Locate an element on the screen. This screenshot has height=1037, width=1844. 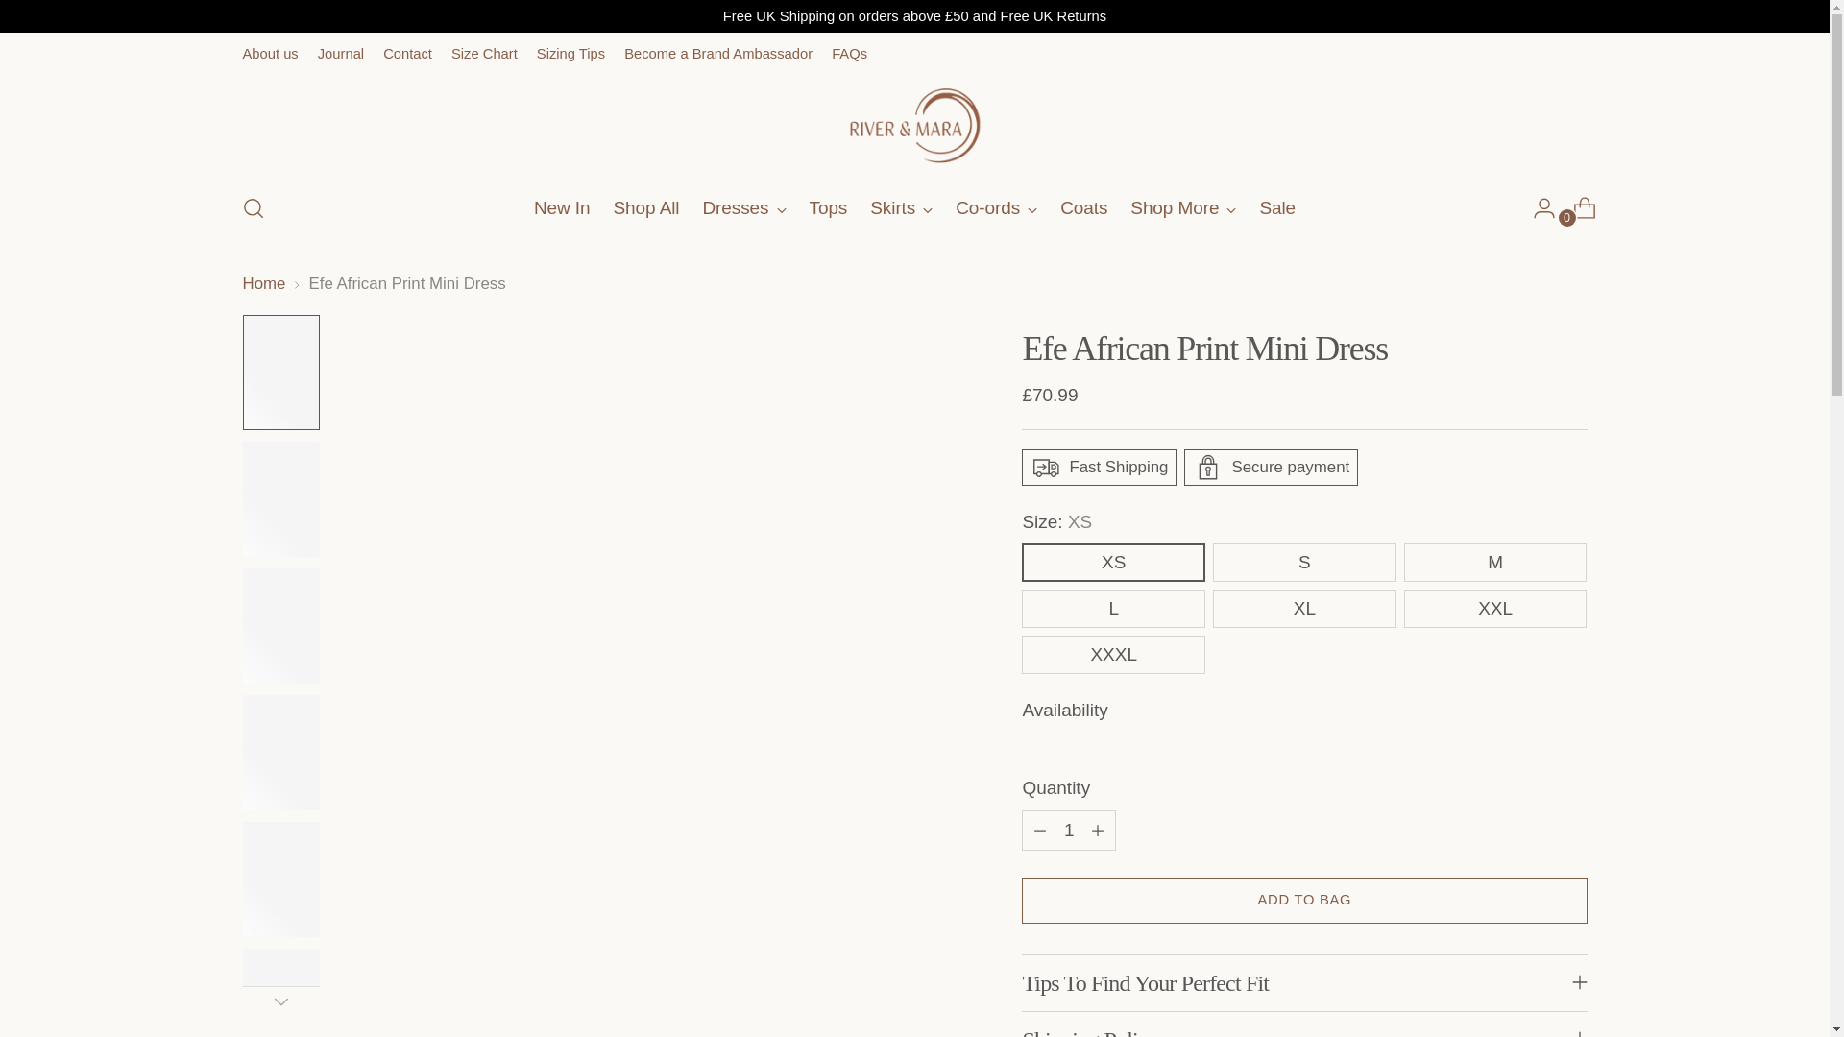
About us is located at coordinates (269, 53).